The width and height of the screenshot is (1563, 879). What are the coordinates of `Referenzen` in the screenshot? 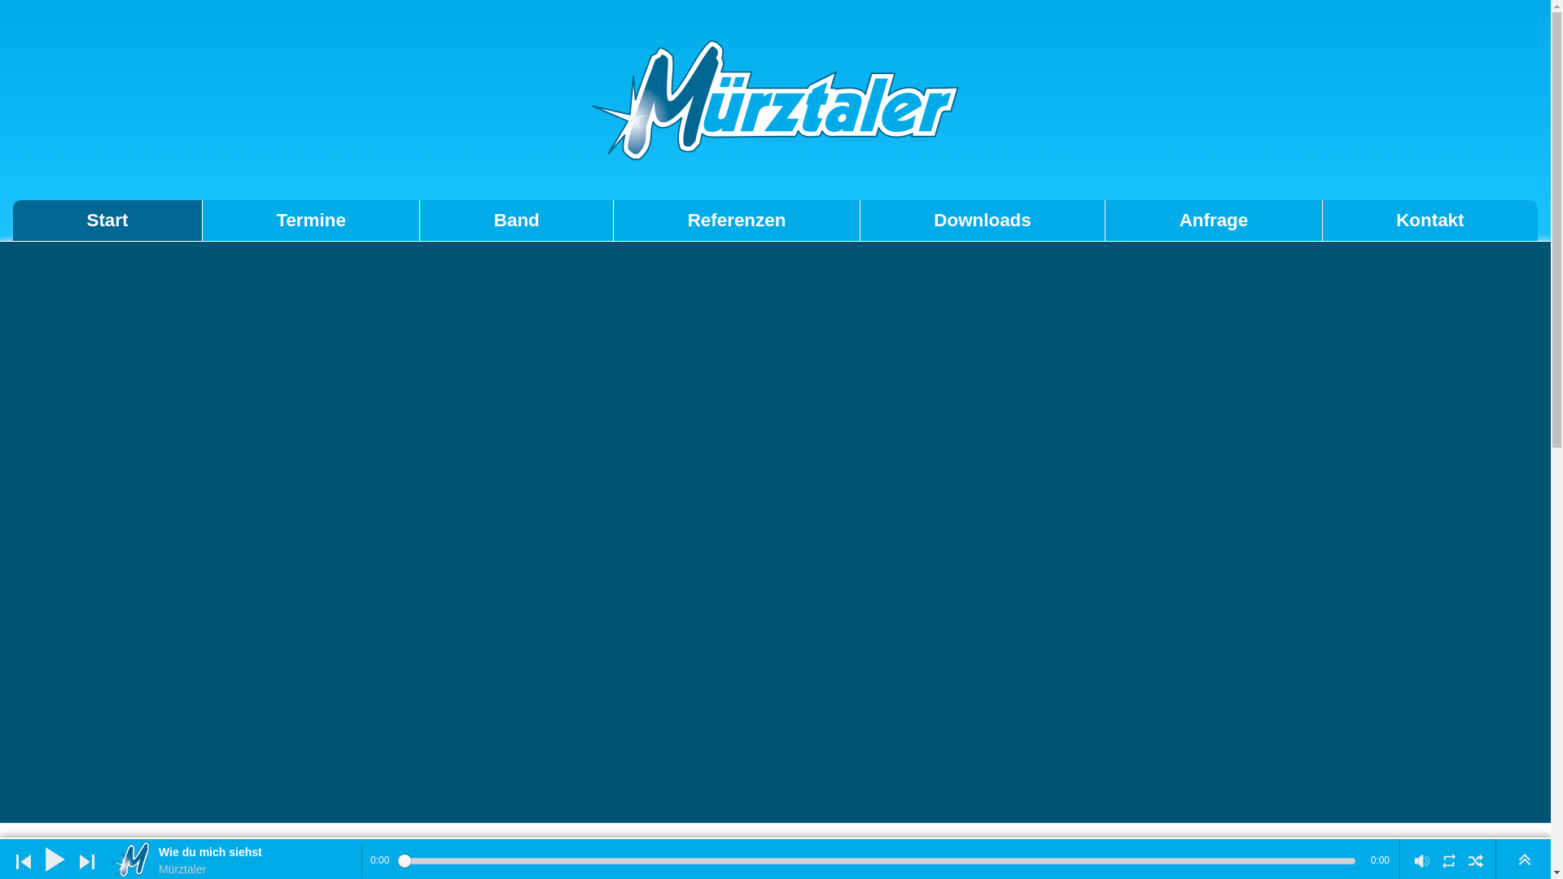 It's located at (738, 221).